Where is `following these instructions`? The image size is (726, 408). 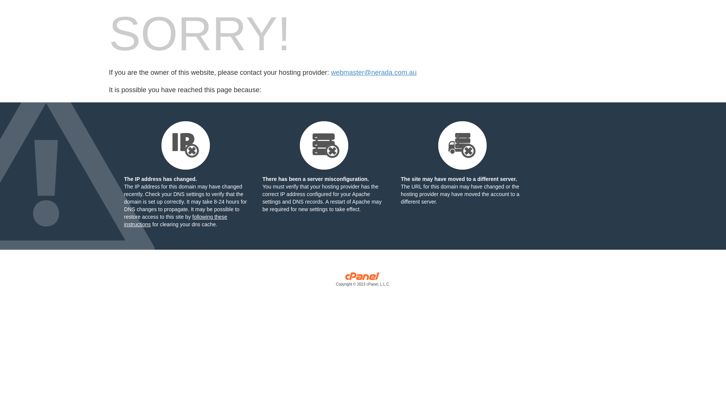
following these instructions is located at coordinates (175, 221).